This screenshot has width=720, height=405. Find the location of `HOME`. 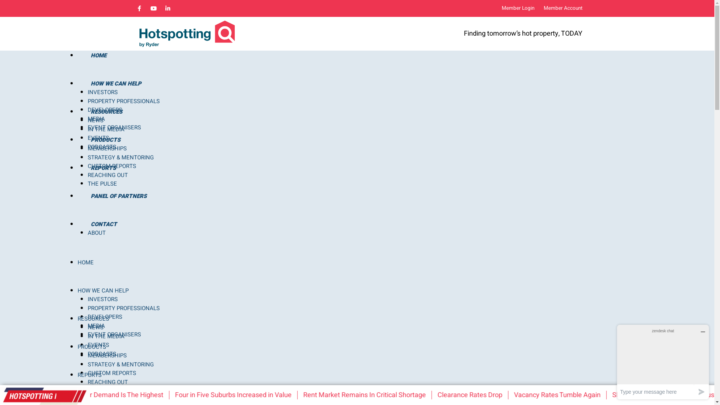

HOME is located at coordinates (85, 262).